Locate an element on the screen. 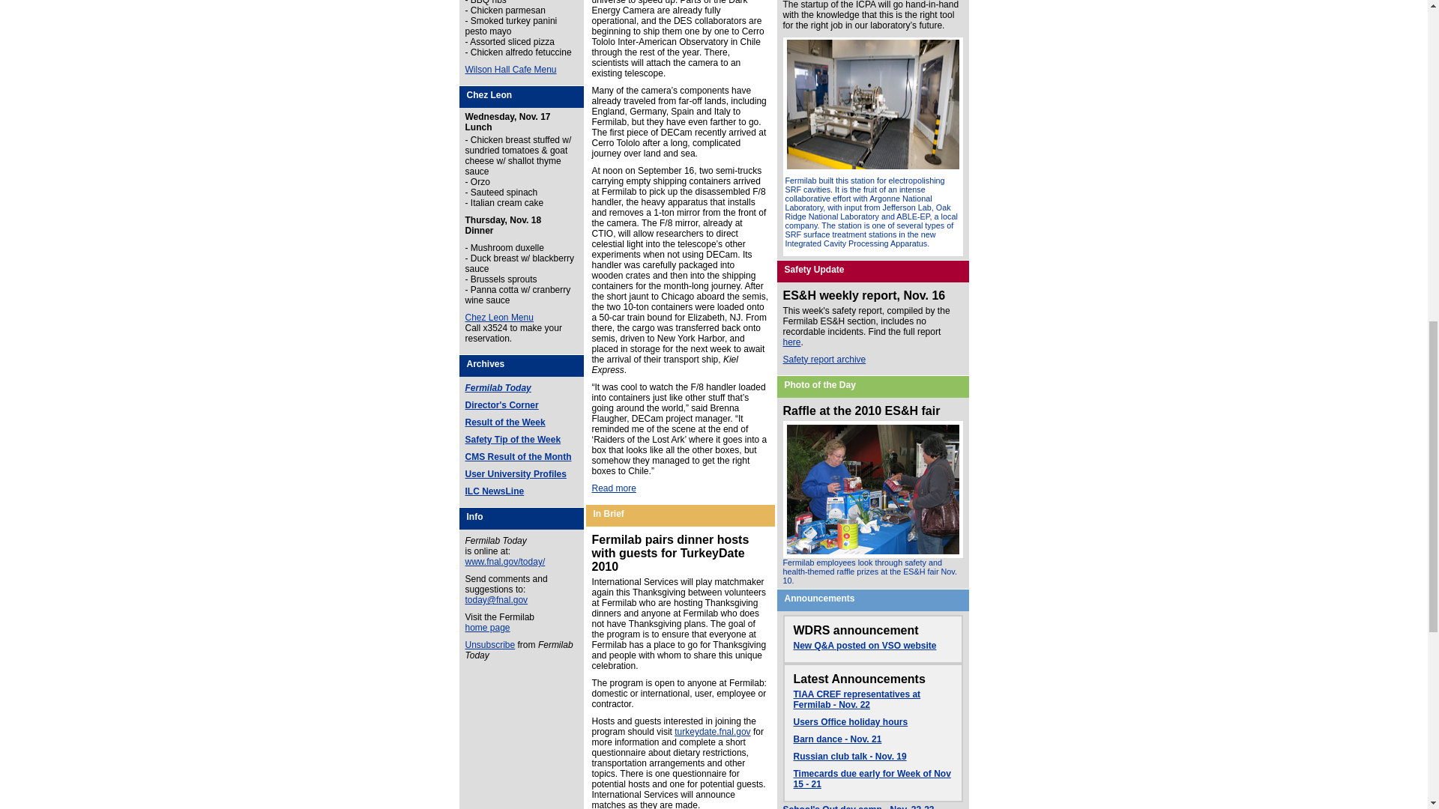  here is located at coordinates (791, 342).